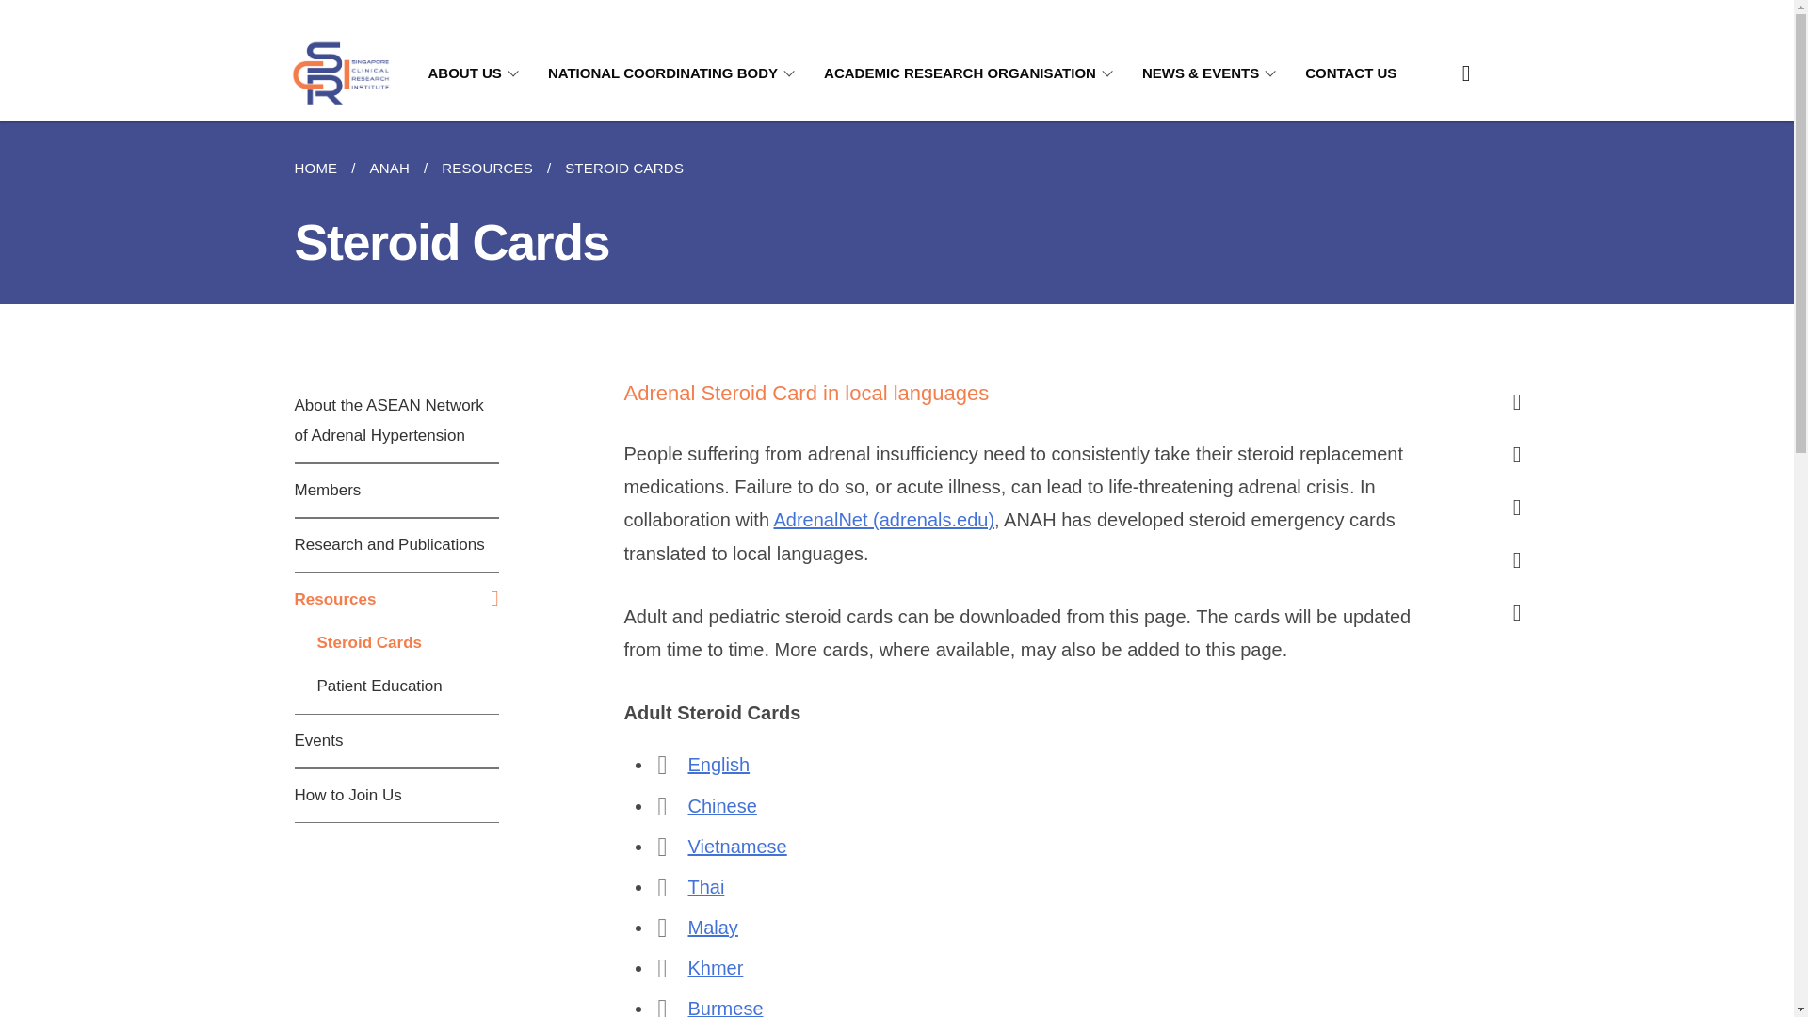 Image resolution: width=1808 pixels, height=1017 pixels. Describe the element at coordinates (322, 169) in the screenshot. I see `HOME` at that location.